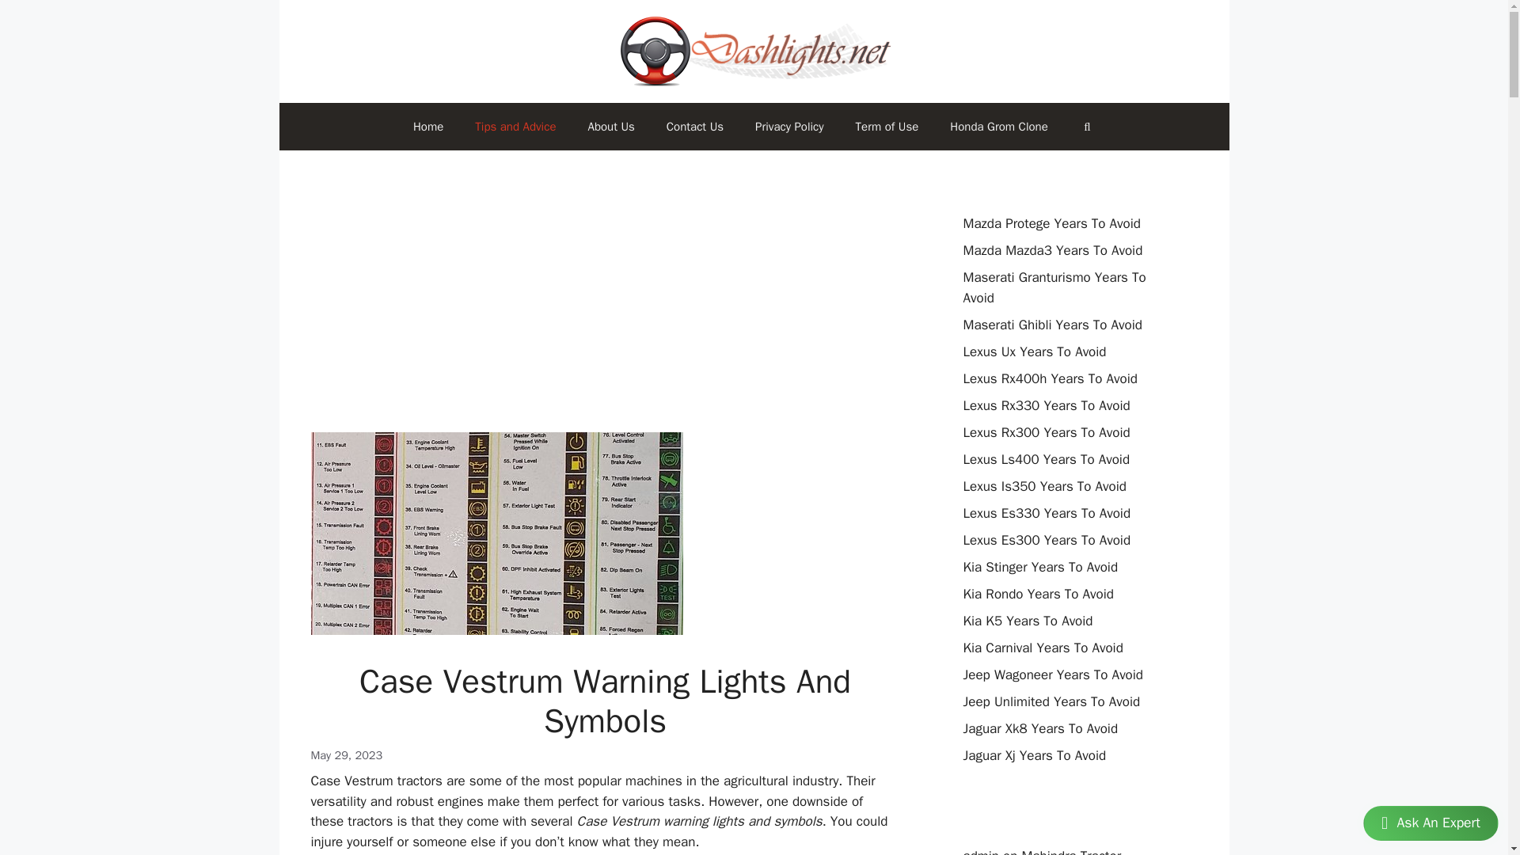 The width and height of the screenshot is (1520, 855). I want to click on Mazda Mazda3 Years To Avoid, so click(1052, 250).